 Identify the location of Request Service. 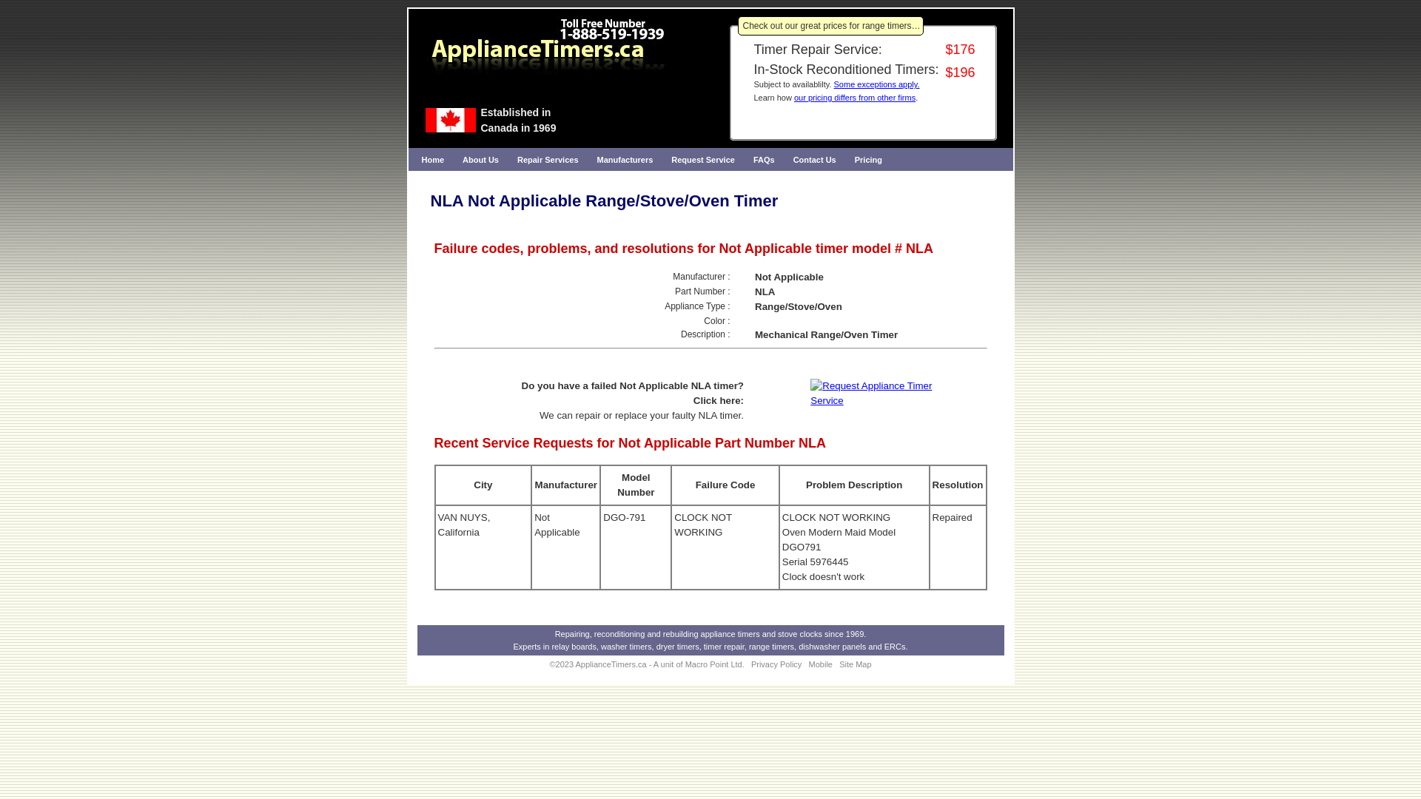
(703, 160).